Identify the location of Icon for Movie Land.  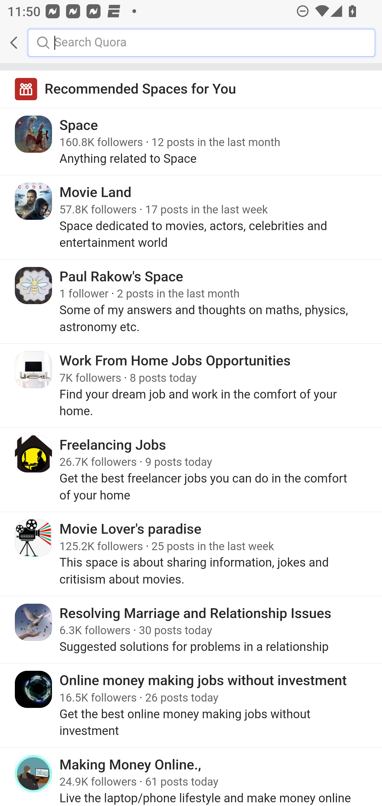
(34, 202).